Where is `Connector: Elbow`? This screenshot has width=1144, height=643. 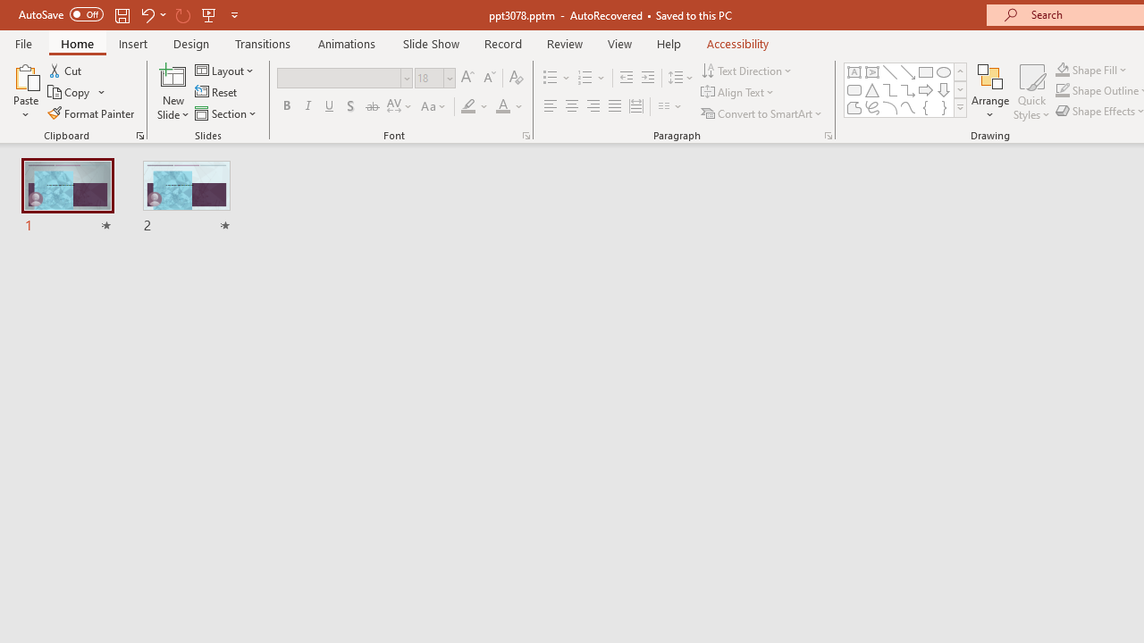
Connector: Elbow is located at coordinates (890, 89).